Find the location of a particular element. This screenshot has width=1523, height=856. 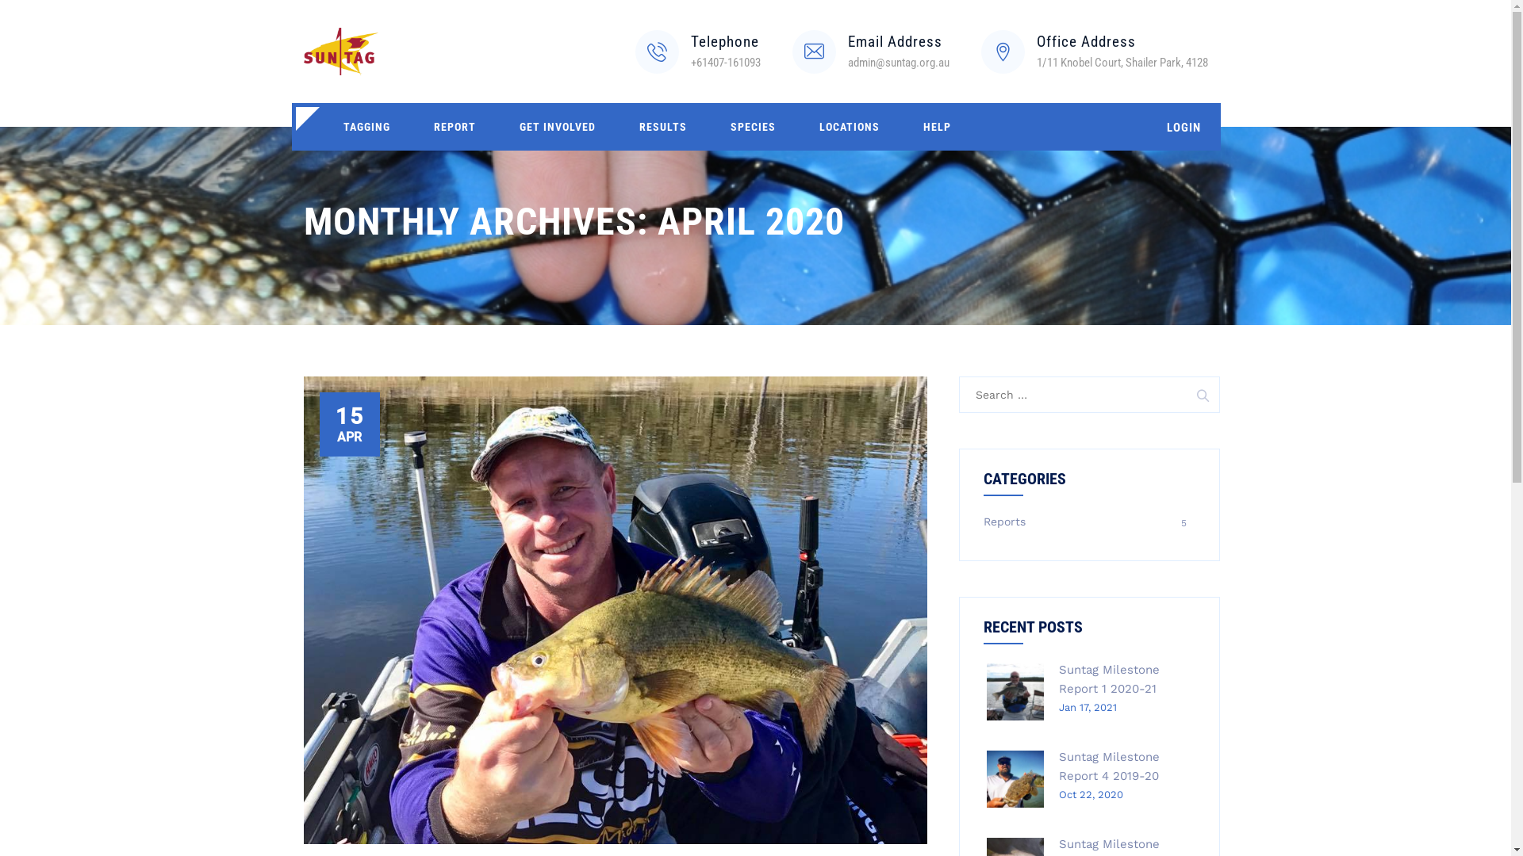

Search is located at coordinates (1202, 395).